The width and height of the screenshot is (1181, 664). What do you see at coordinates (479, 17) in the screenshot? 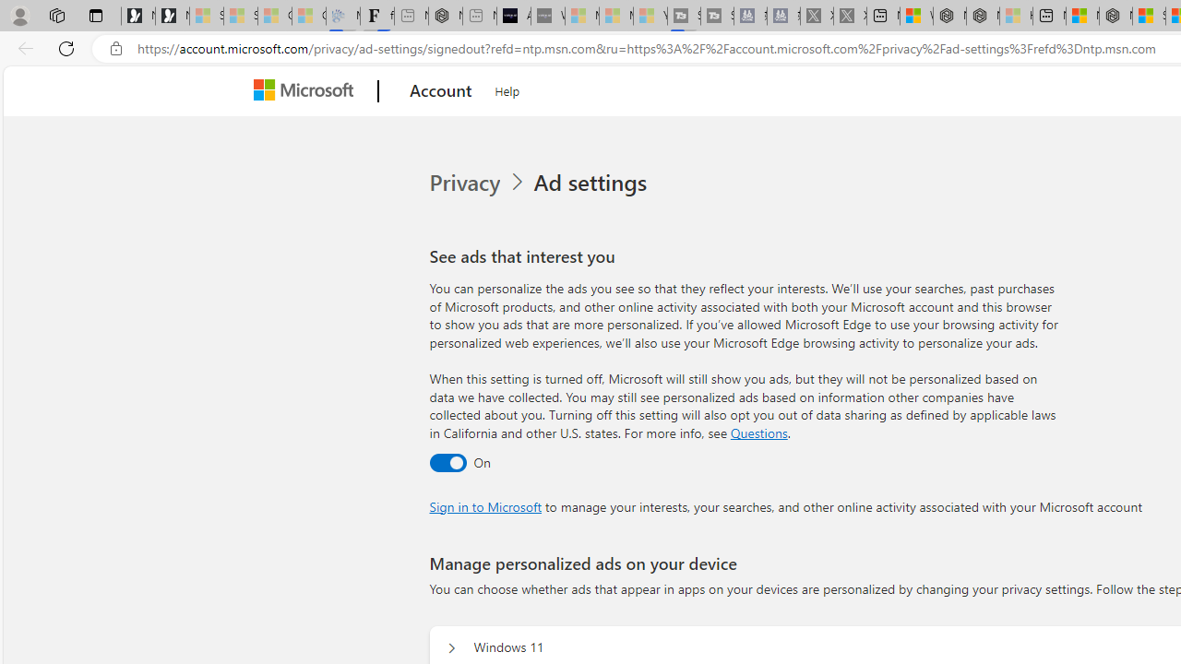
I see `New tab - Sleeping` at bounding box center [479, 17].